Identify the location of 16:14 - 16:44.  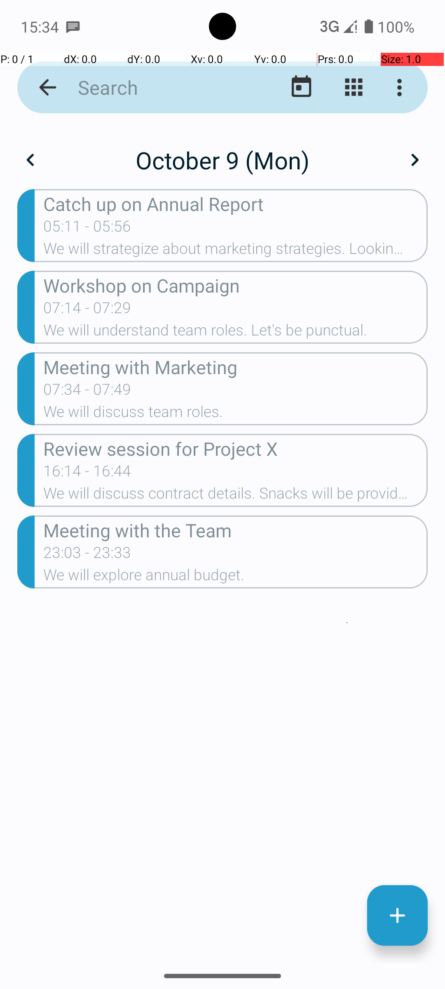
(87, 473).